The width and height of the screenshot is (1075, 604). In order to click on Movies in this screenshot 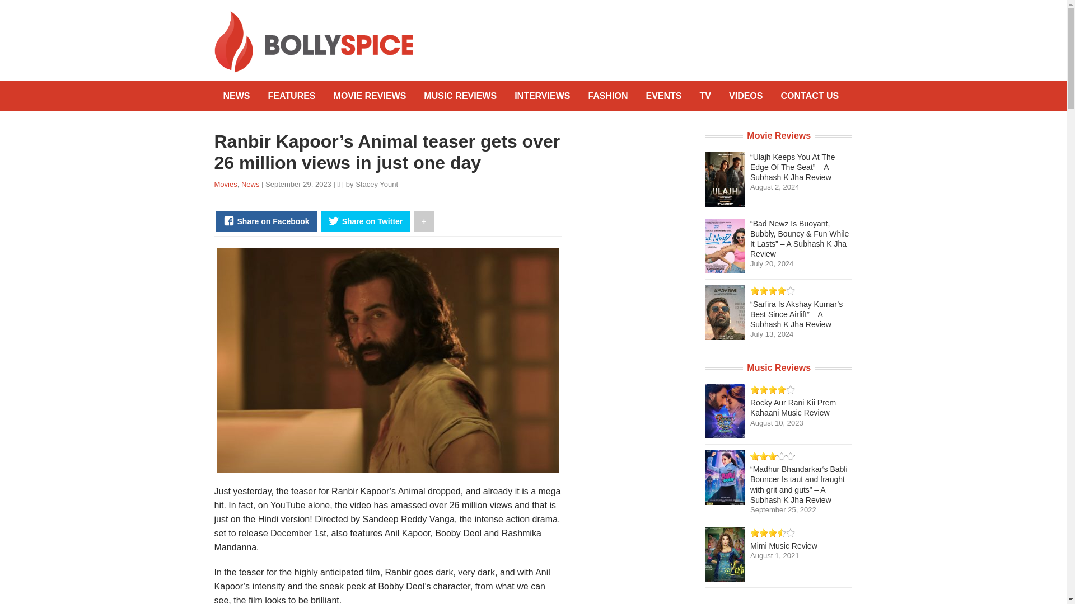, I will do `click(225, 183)`.